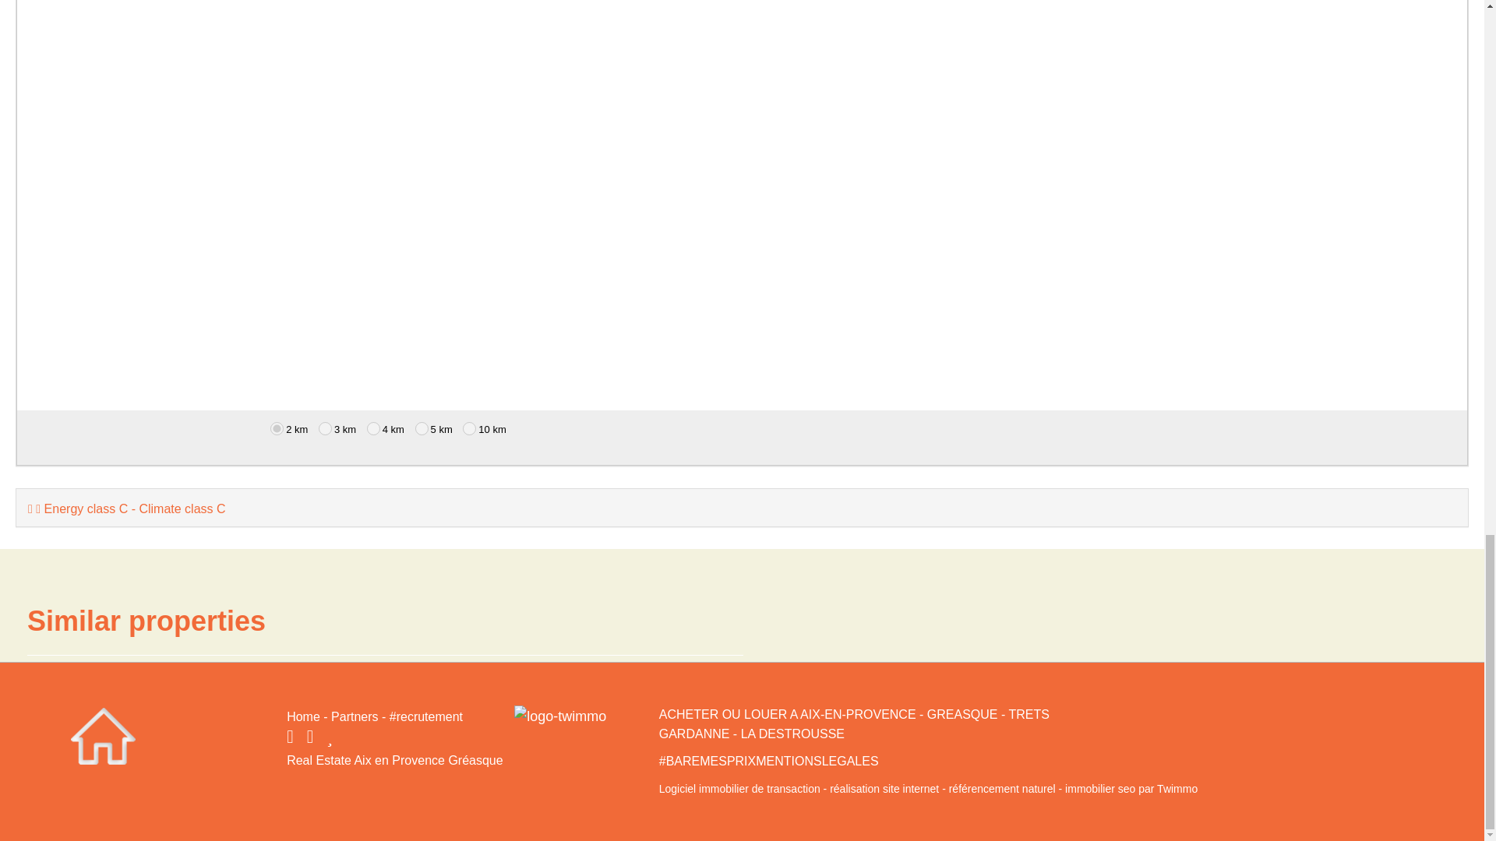  What do you see at coordinates (372, 428) in the screenshot?
I see `4` at bounding box center [372, 428].